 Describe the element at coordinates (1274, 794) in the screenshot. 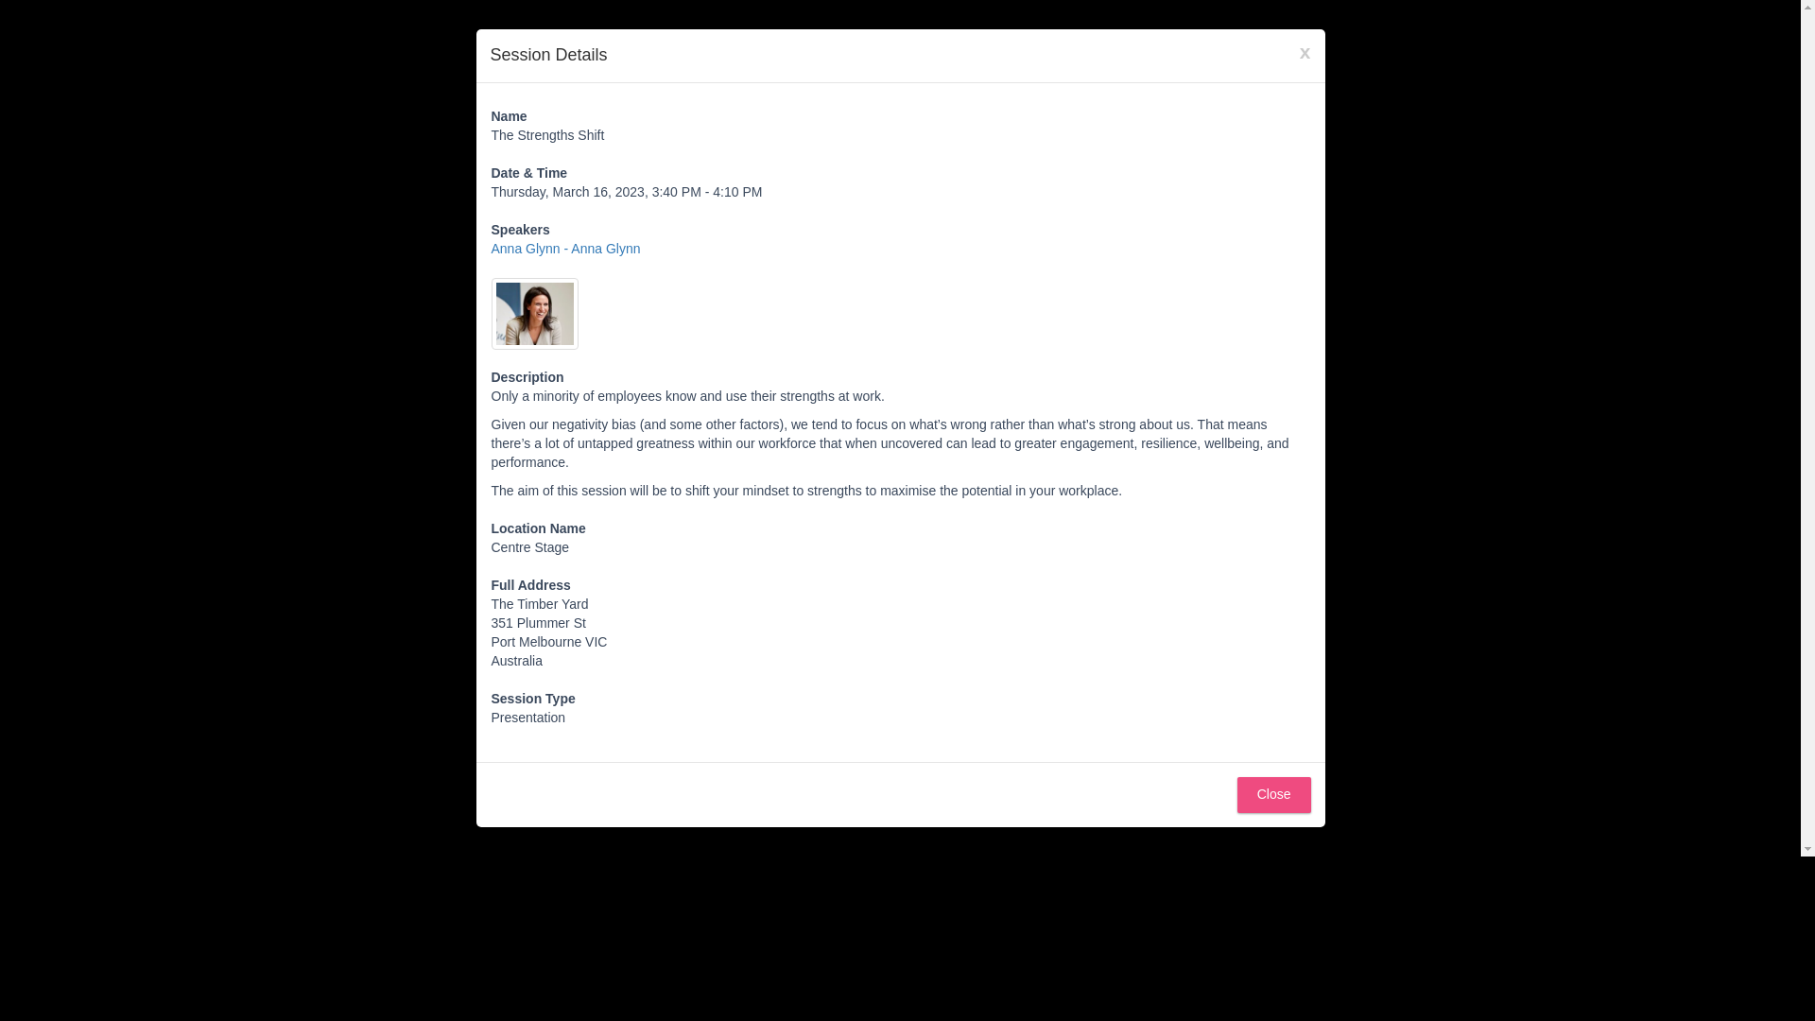

I see `Close` at that location.